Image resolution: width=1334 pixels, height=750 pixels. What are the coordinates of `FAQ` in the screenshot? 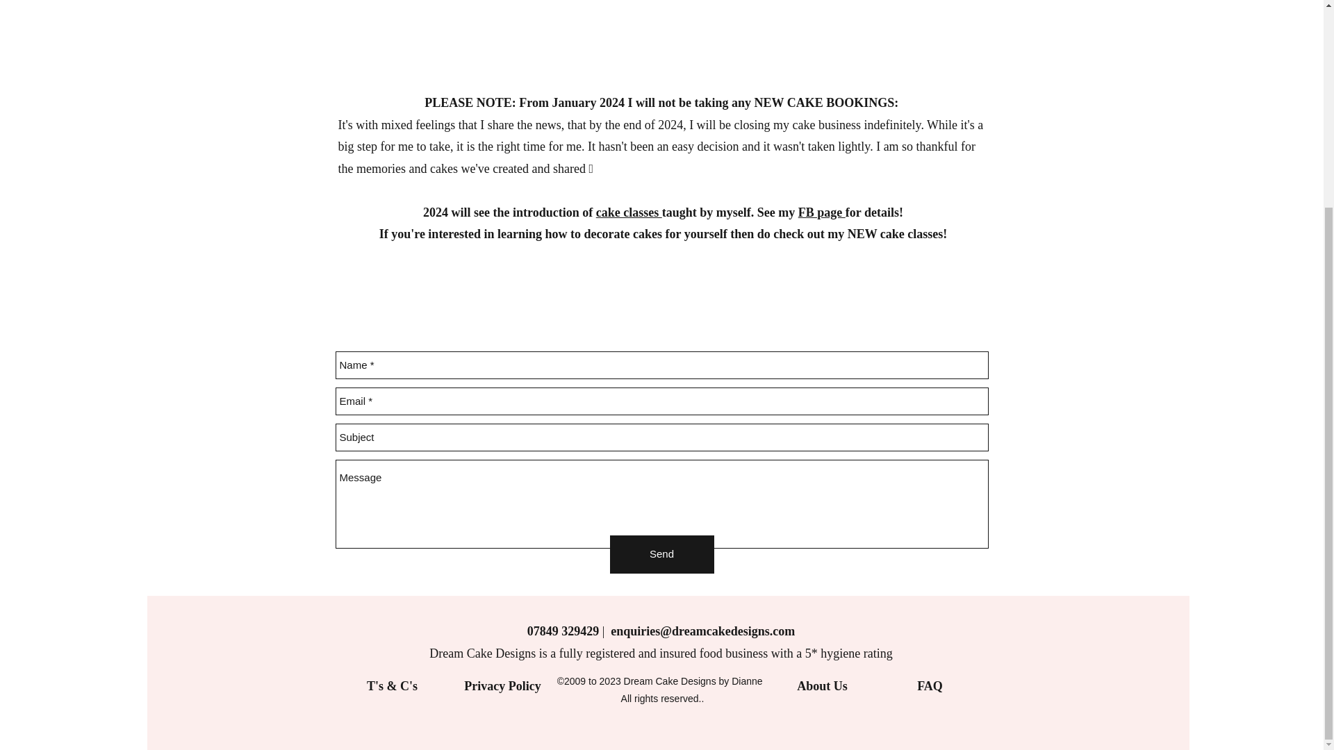 It's located at (930, 686).